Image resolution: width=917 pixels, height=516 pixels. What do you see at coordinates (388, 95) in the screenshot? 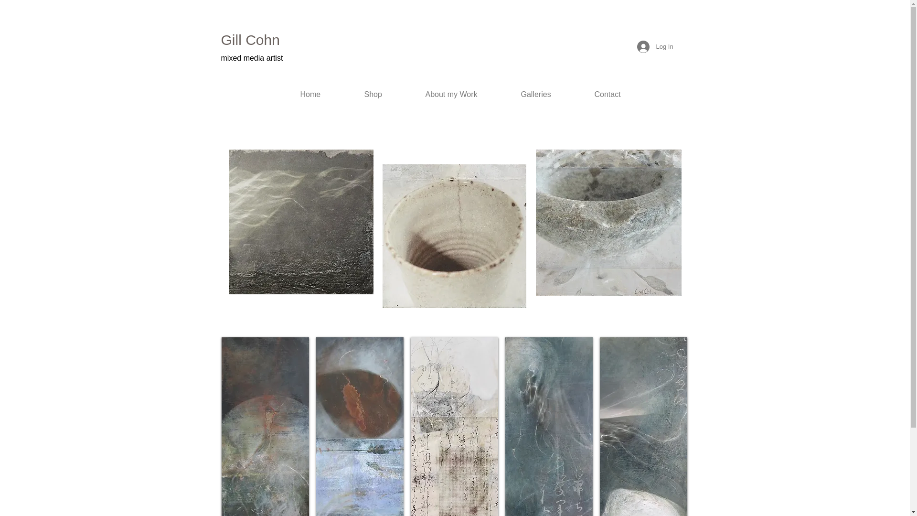
I see `Shop` at bounding box center [388, 95].